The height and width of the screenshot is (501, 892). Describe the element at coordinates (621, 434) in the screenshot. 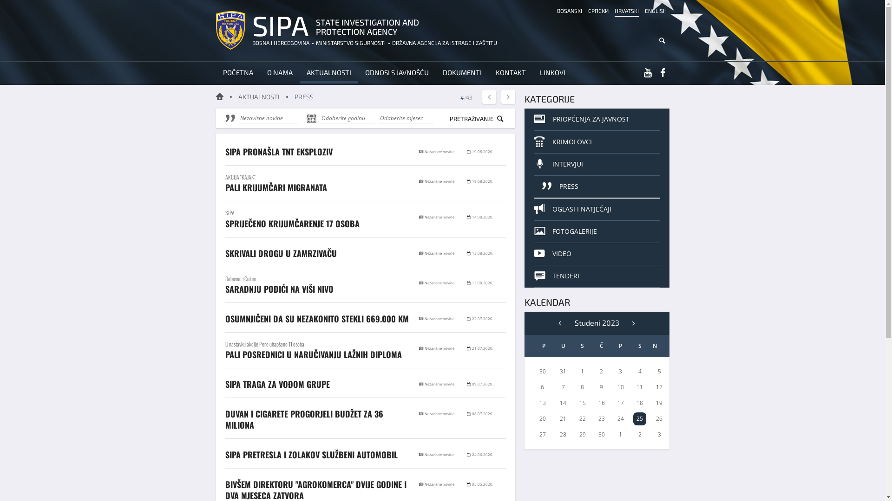

I see `1` at that location.